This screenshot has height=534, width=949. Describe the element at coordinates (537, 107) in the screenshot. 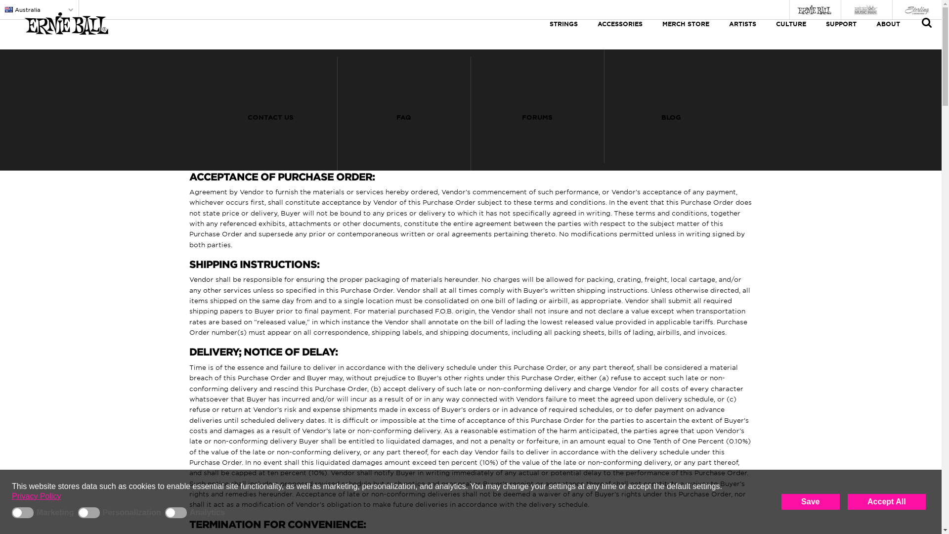

I see `ERNIE BALL
MERCHANDISE` at that location.